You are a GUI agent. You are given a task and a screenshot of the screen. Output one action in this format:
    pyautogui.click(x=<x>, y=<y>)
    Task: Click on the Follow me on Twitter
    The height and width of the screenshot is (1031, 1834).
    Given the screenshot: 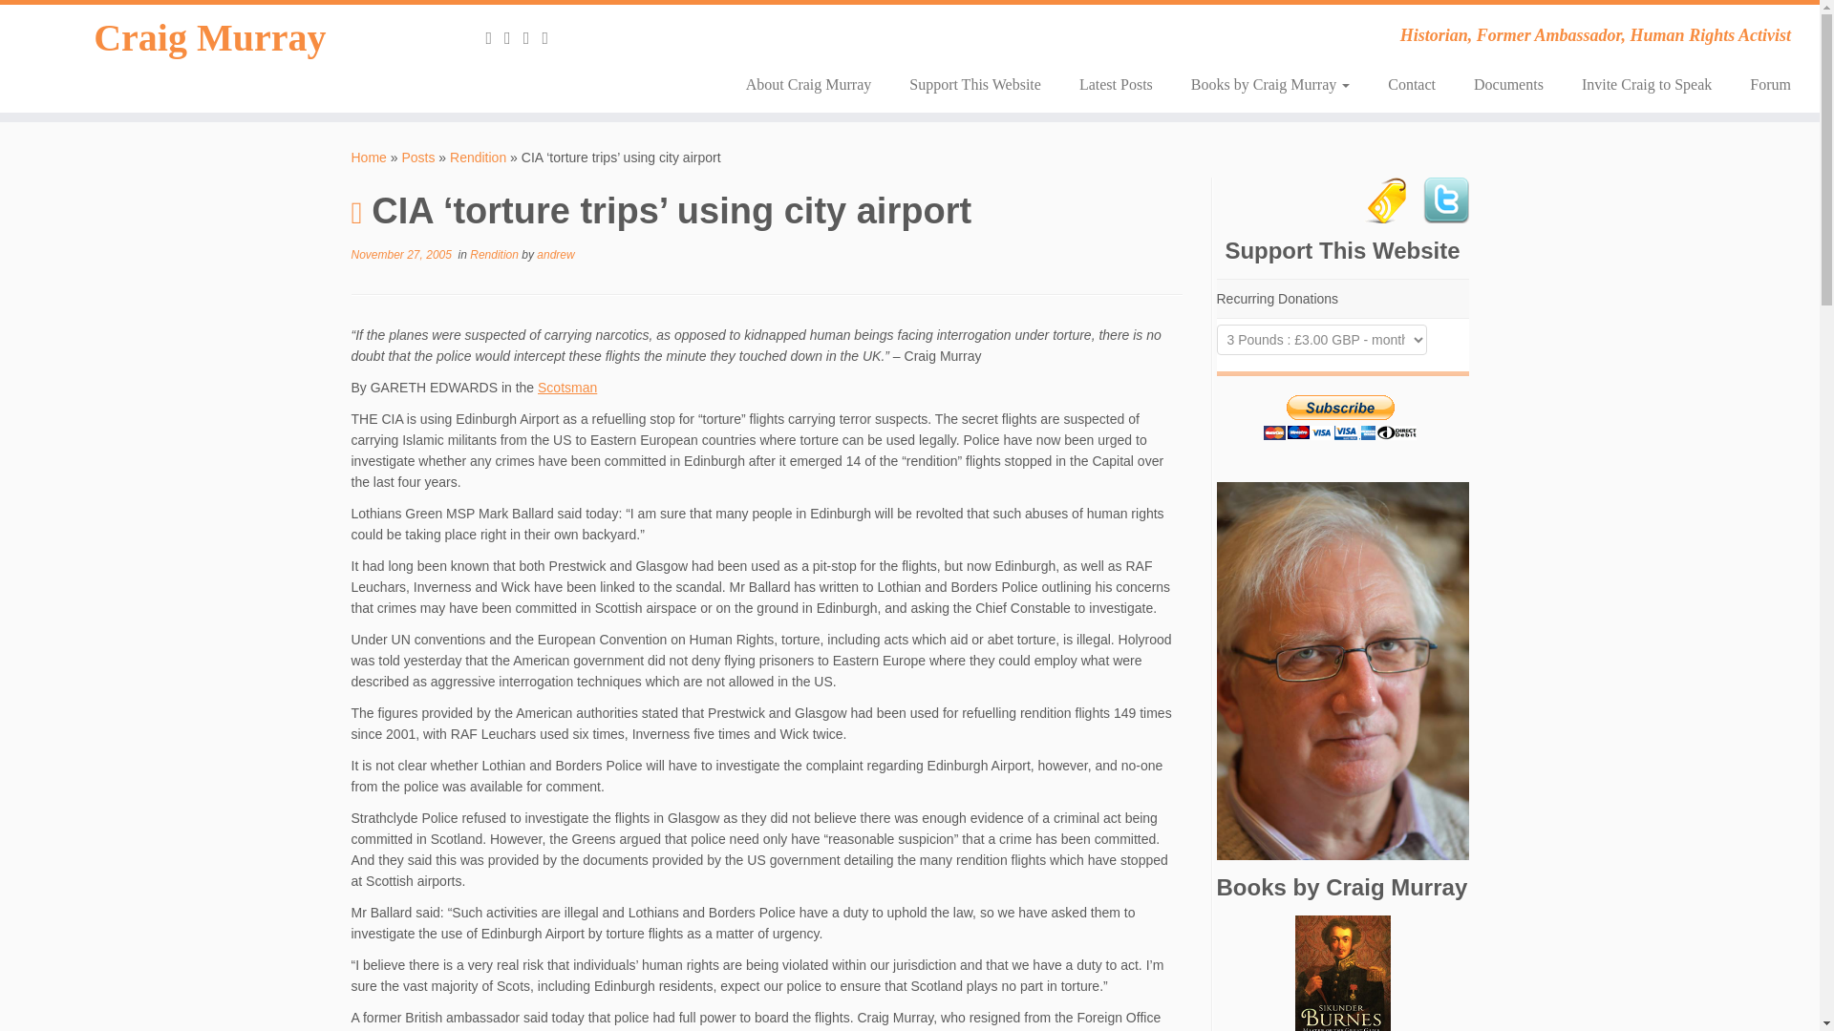 What is the action you would take?
    pyautogui.click(x=533, y=38)
    